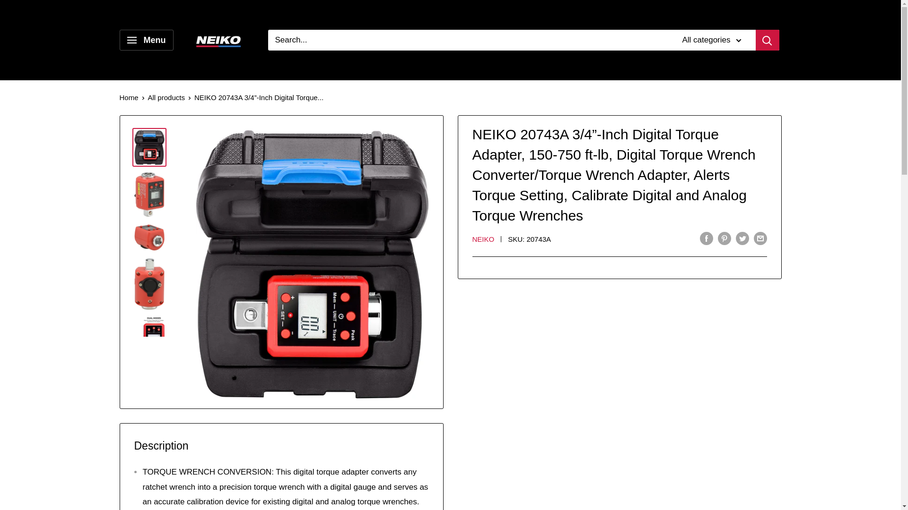  I want to click on Menu, so click(146, 40).